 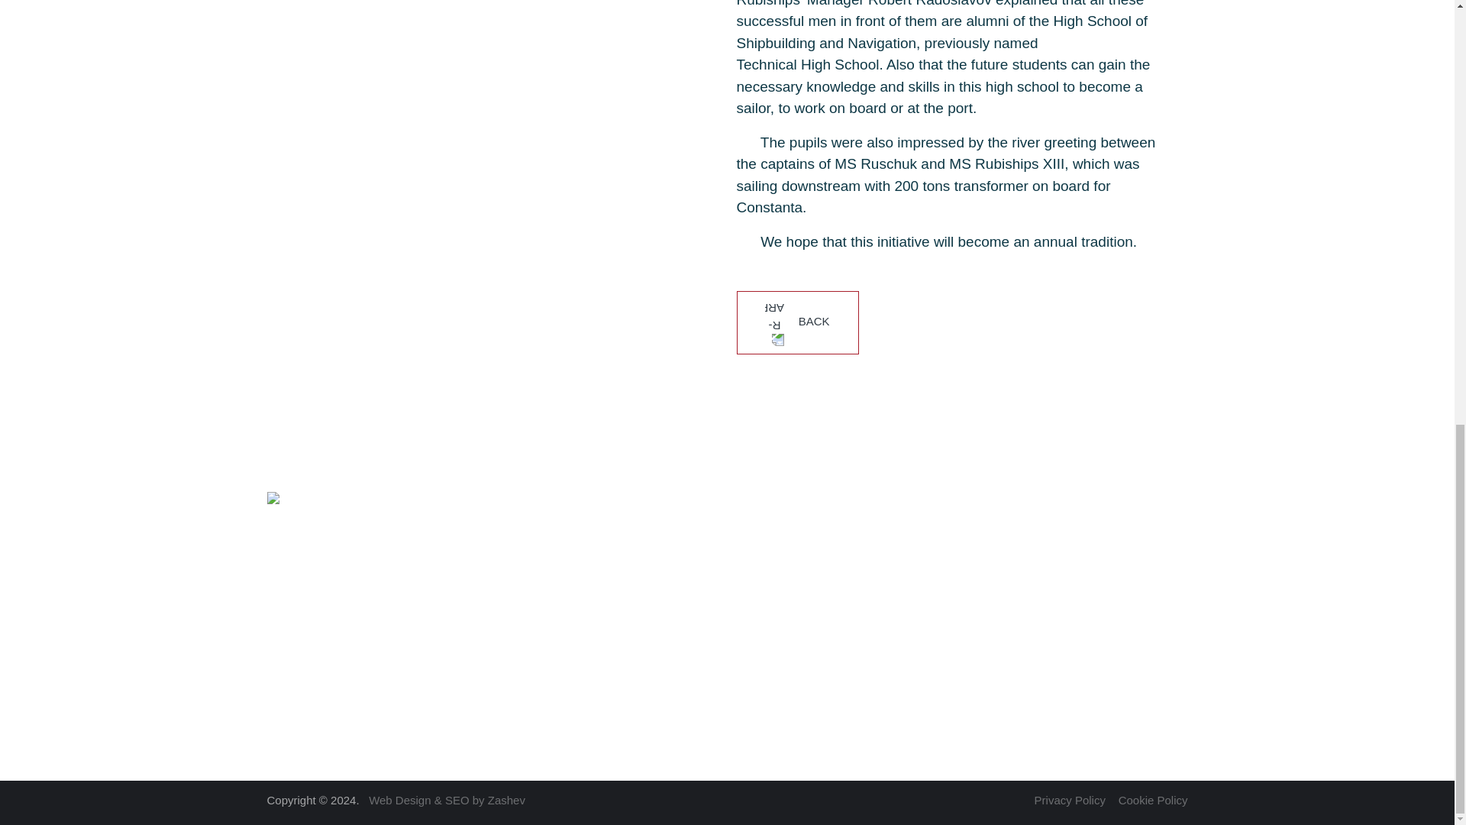 I want to click on Danube waterway, so click(x=1095, y=649).